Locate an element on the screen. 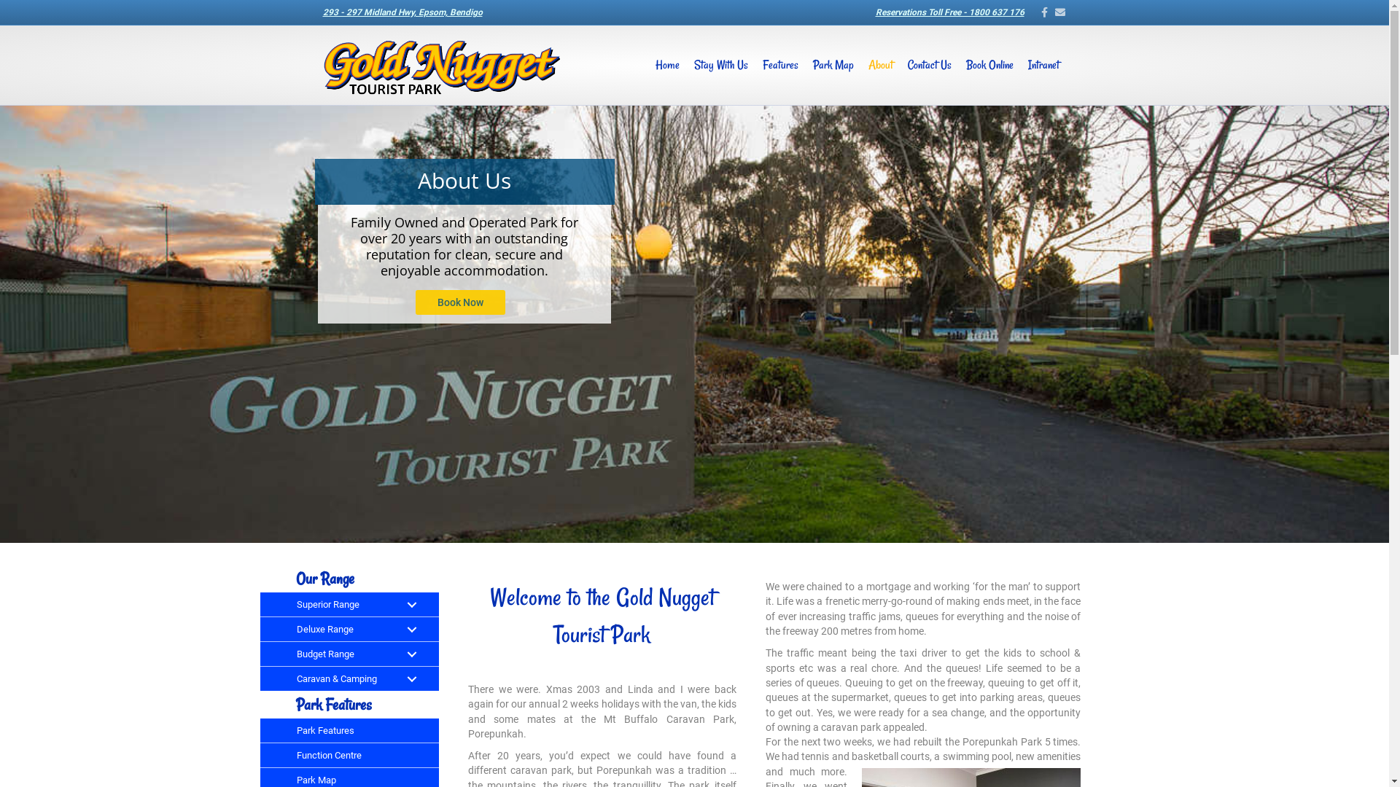 Image resolution: width=1400 pixels, height=787 pixels. About is located at coordinates (880, 66).